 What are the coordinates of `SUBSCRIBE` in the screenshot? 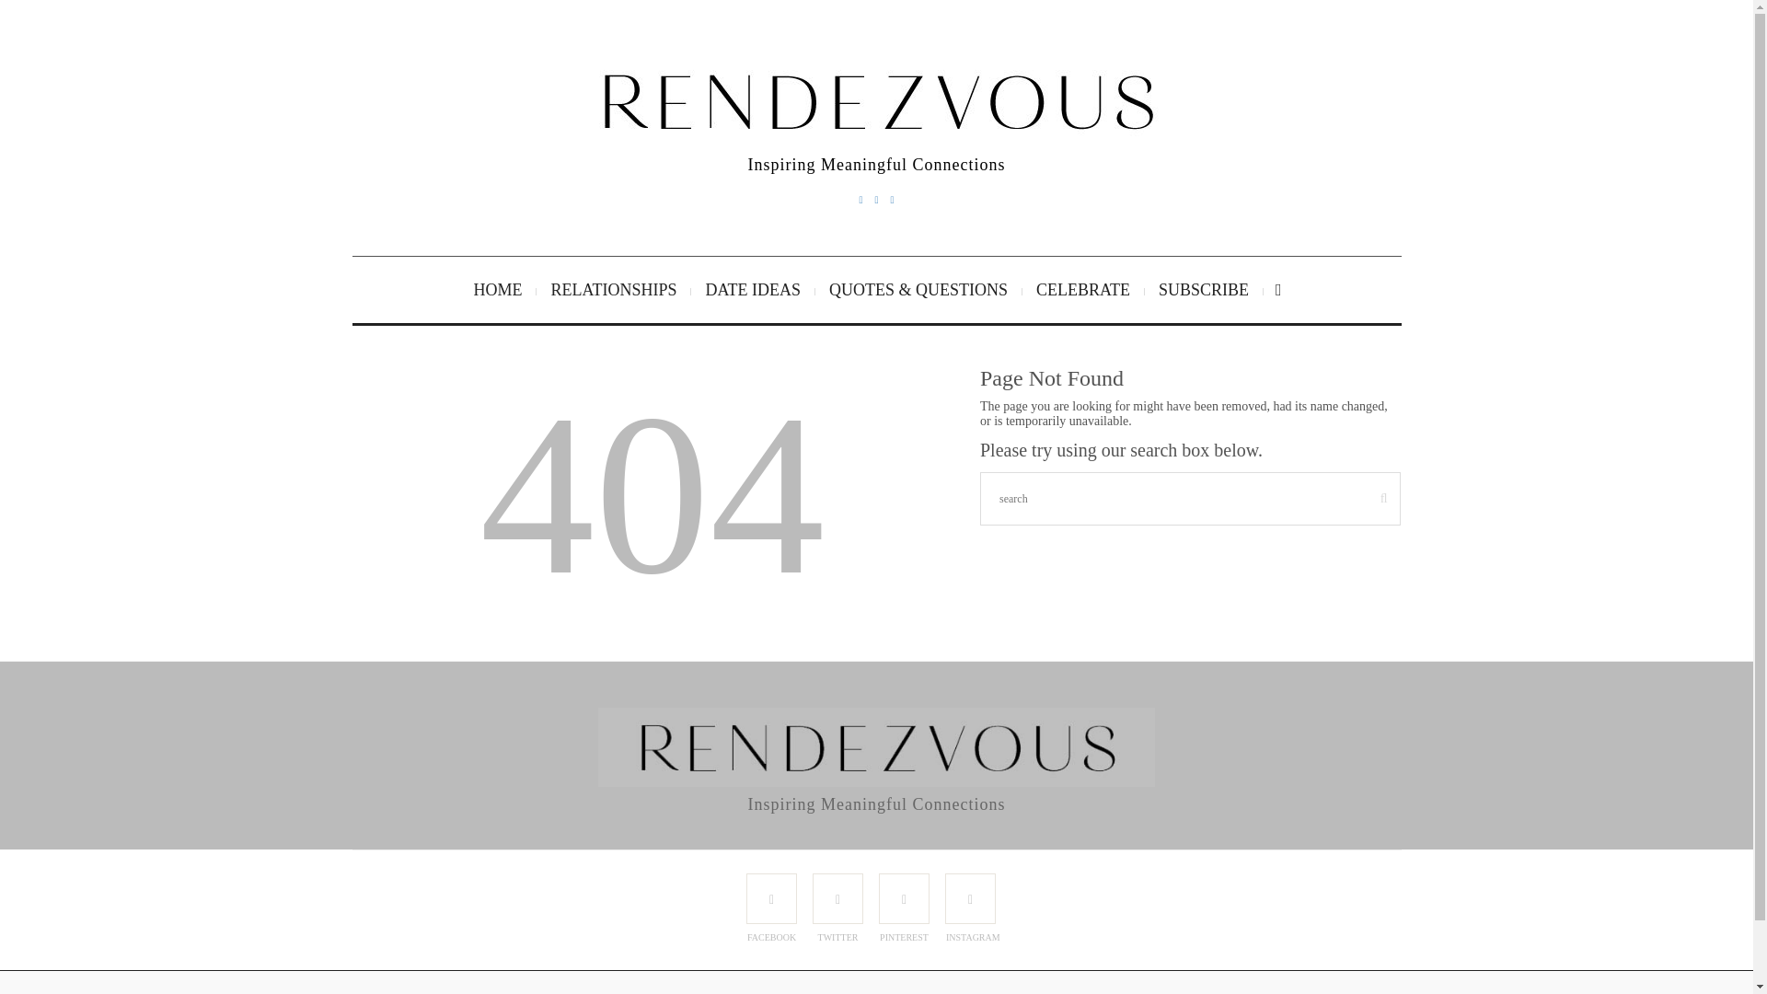 It's located at (1204, 289).